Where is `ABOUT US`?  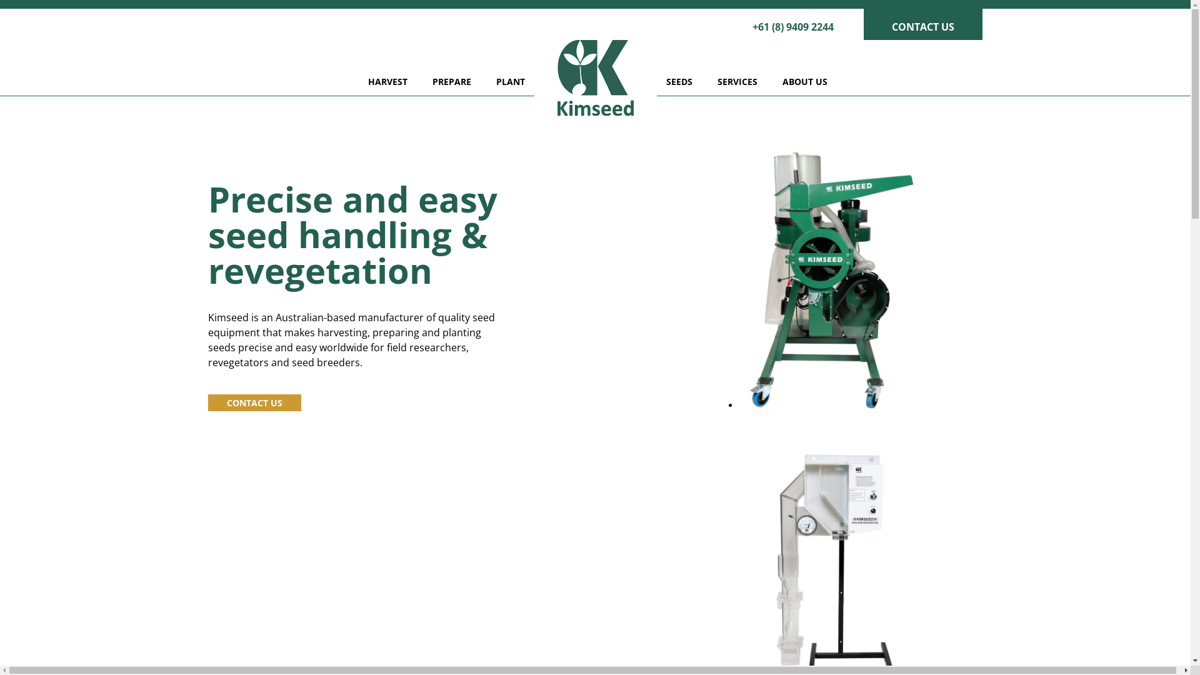
ABOUT US is located at coordinates (804, 81).